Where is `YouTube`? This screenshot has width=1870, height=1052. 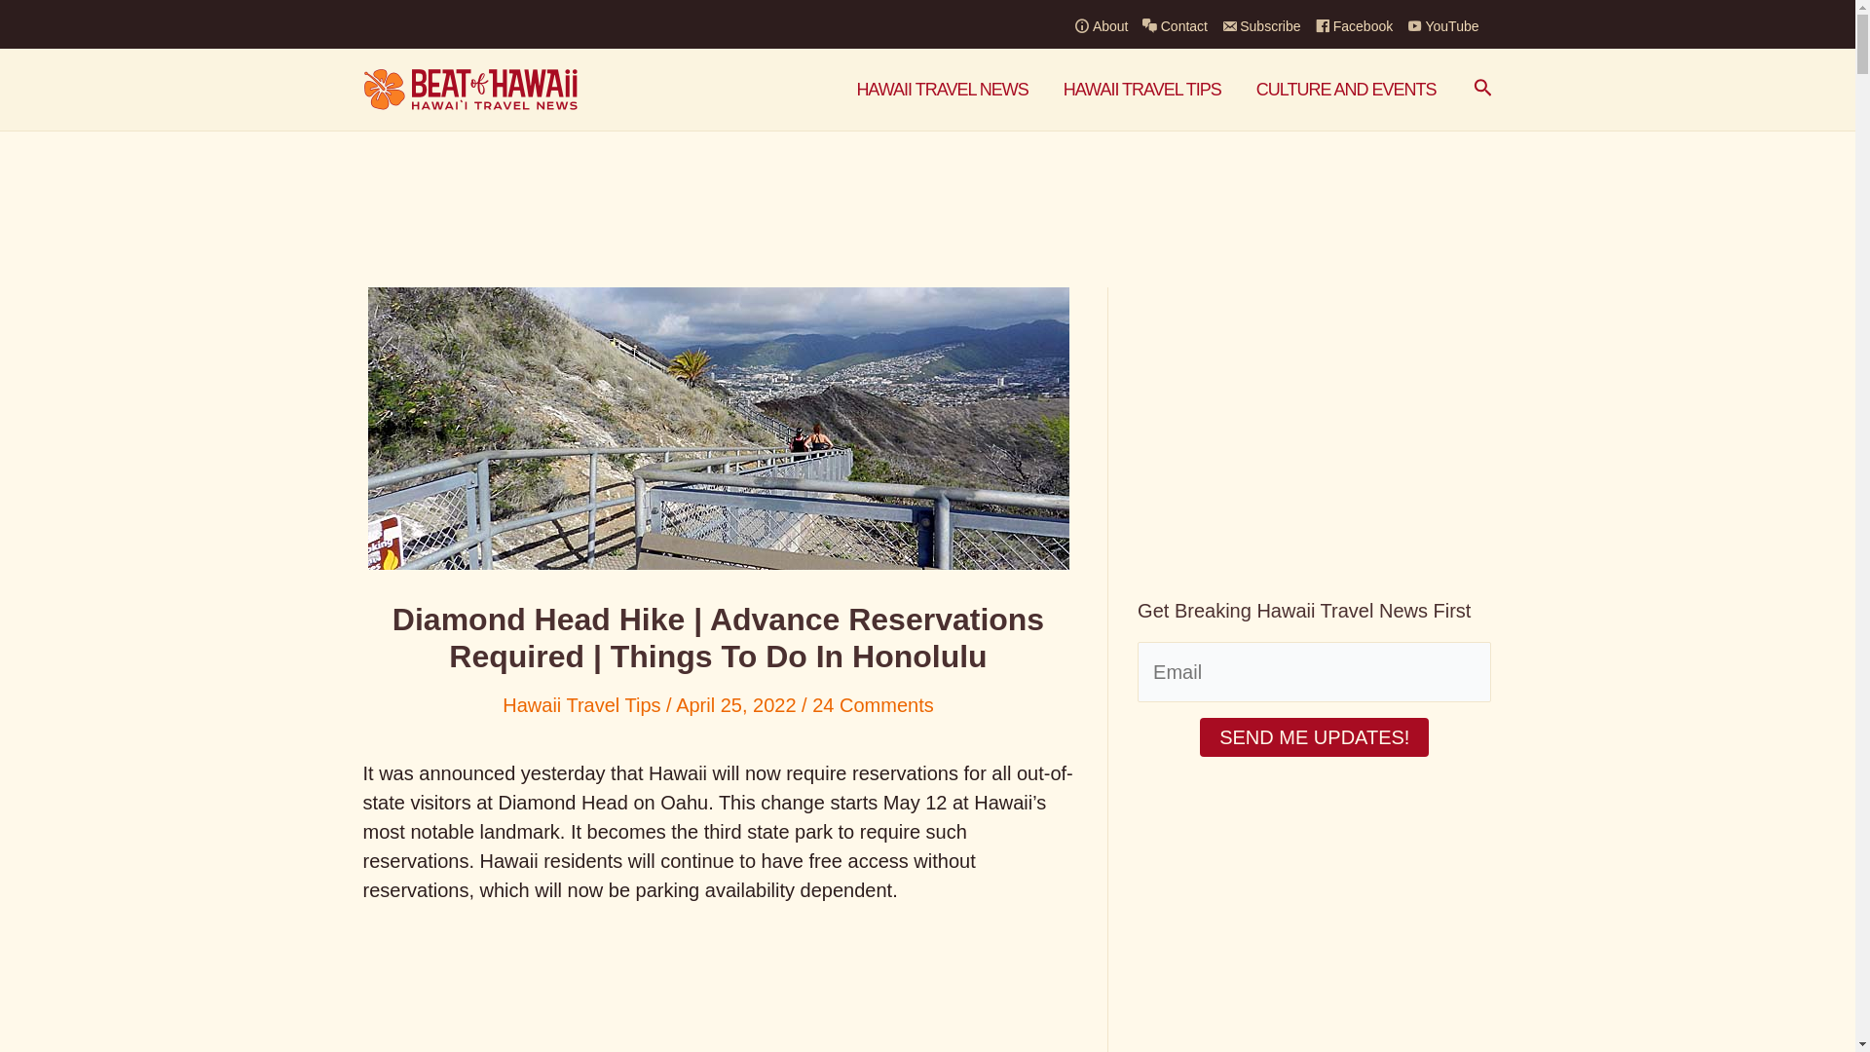
YouTube is located at coordinates (1449, 25).